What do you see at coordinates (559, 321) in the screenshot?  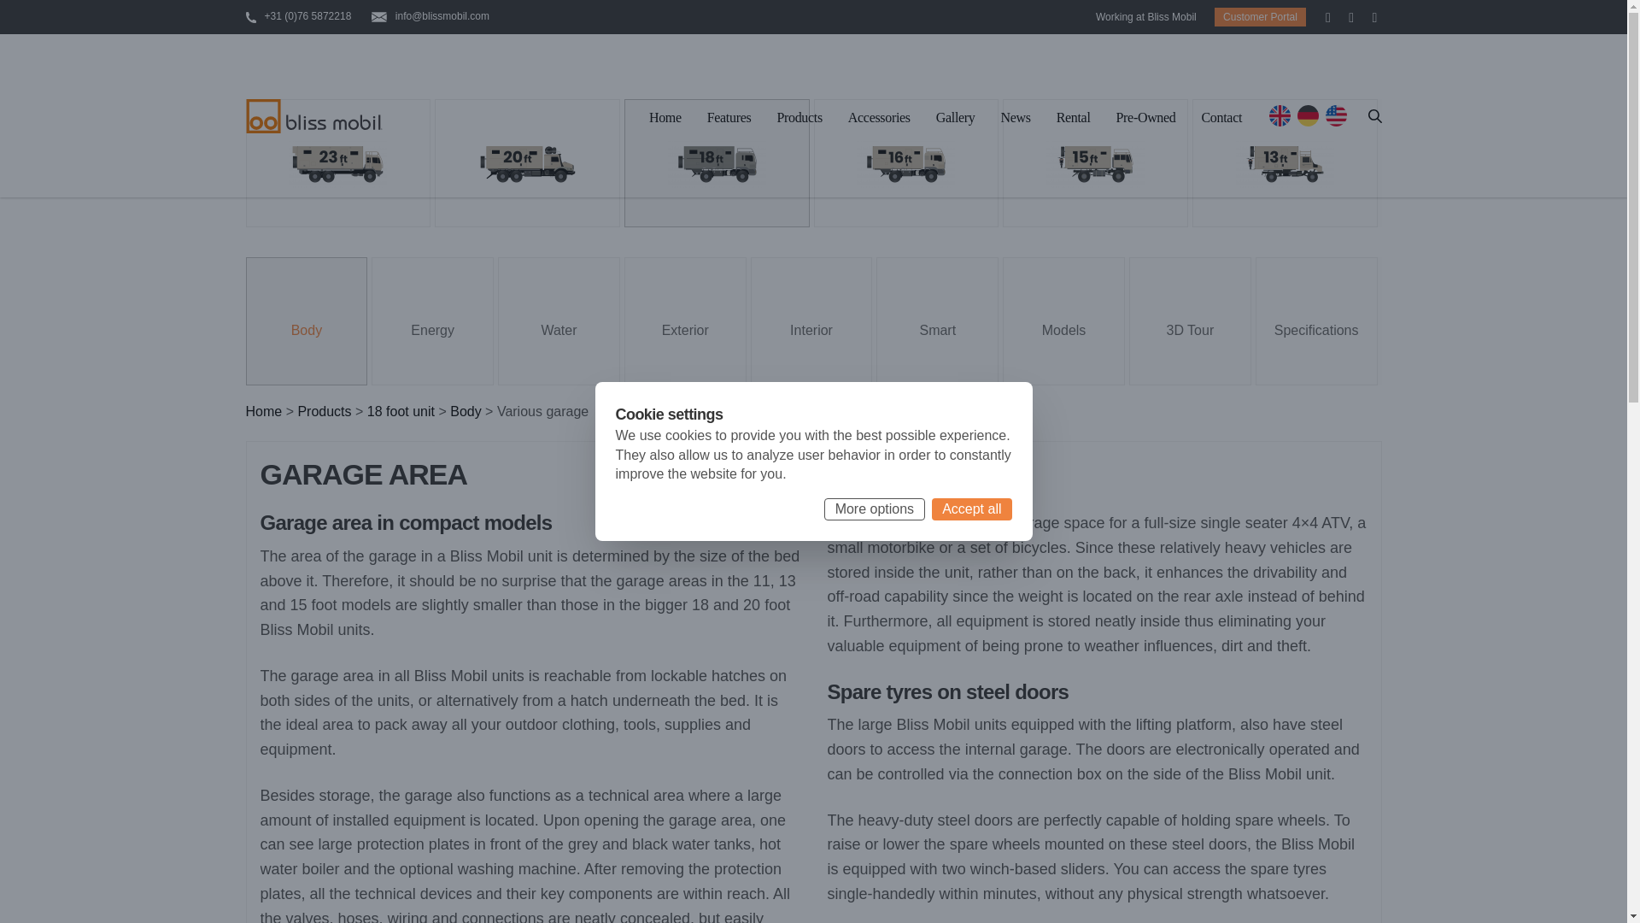 I see `Water` at bounding box center [559, 321].